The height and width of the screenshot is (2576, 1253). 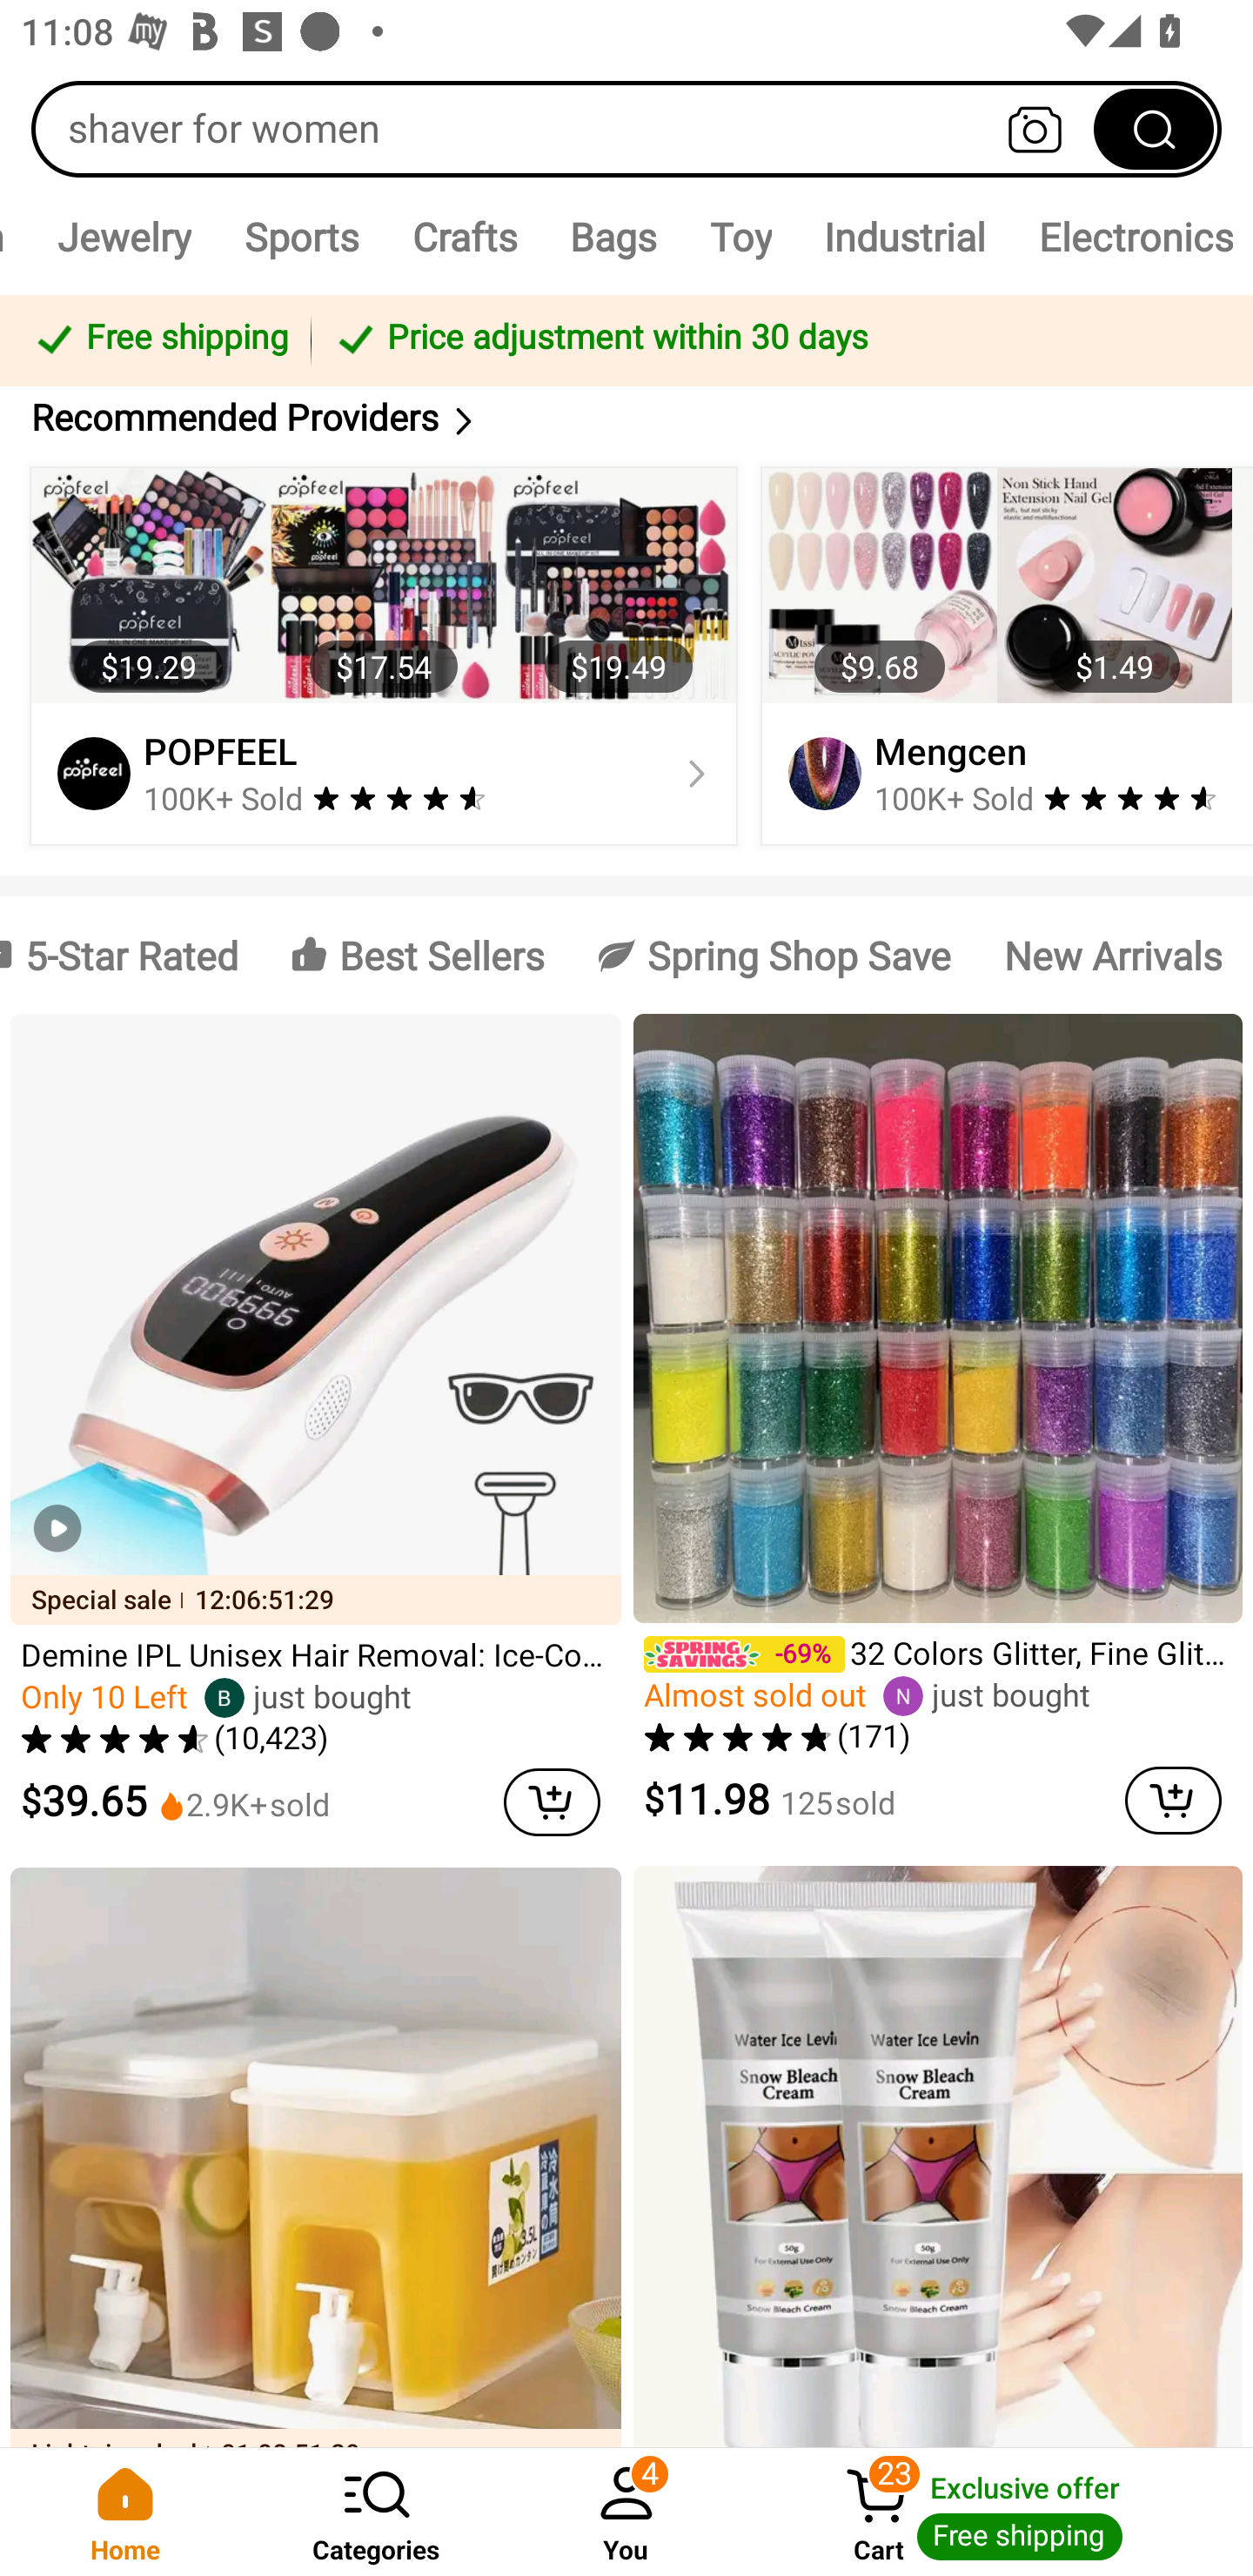 What do you see at coordinates (626, 2512) in the screenshot?
I see `You 4 You` at bounding box center [626, 2512].